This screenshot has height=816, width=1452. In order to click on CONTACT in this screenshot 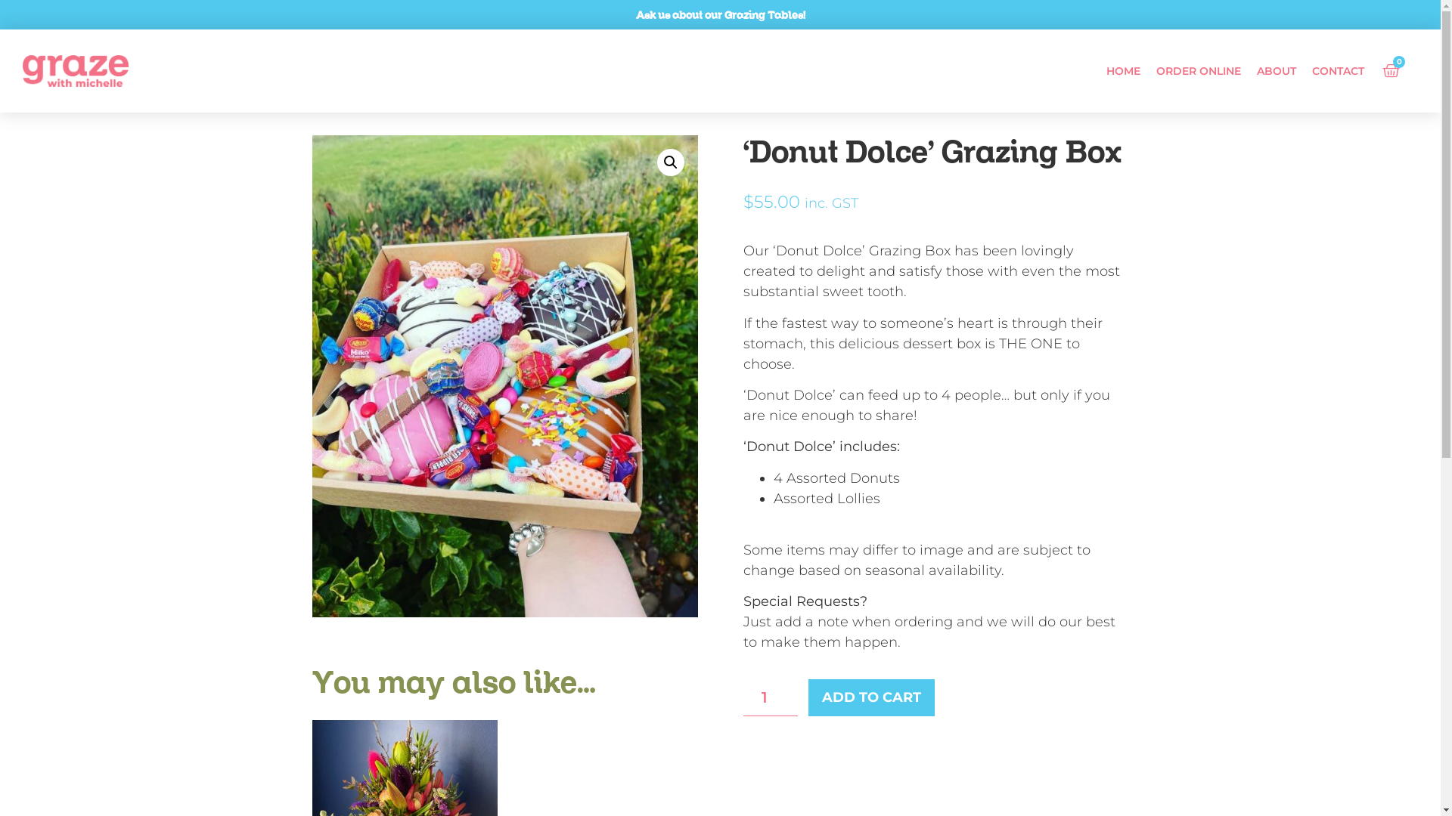, I will do `click(1339, 71)`.